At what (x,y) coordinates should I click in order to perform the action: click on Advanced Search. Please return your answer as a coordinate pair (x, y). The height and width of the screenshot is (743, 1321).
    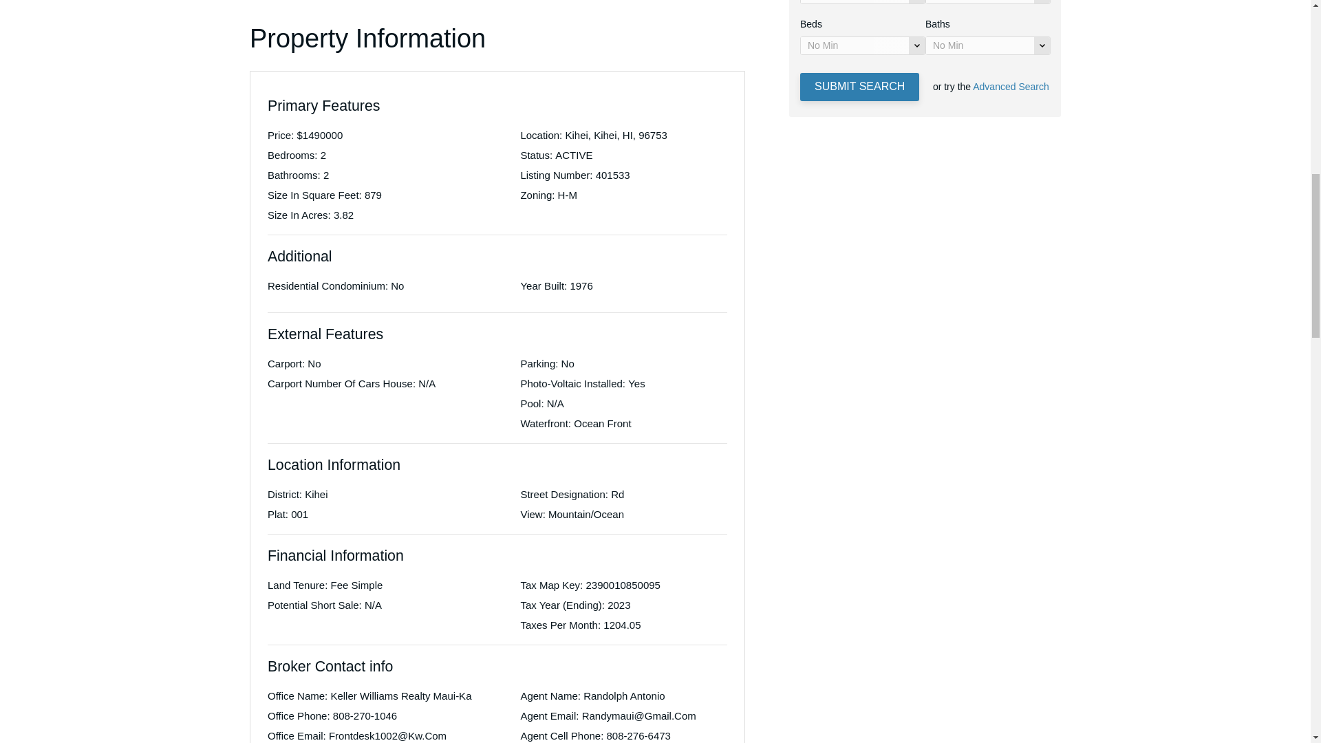
    Looking at the image, I should click on (1010, 86).